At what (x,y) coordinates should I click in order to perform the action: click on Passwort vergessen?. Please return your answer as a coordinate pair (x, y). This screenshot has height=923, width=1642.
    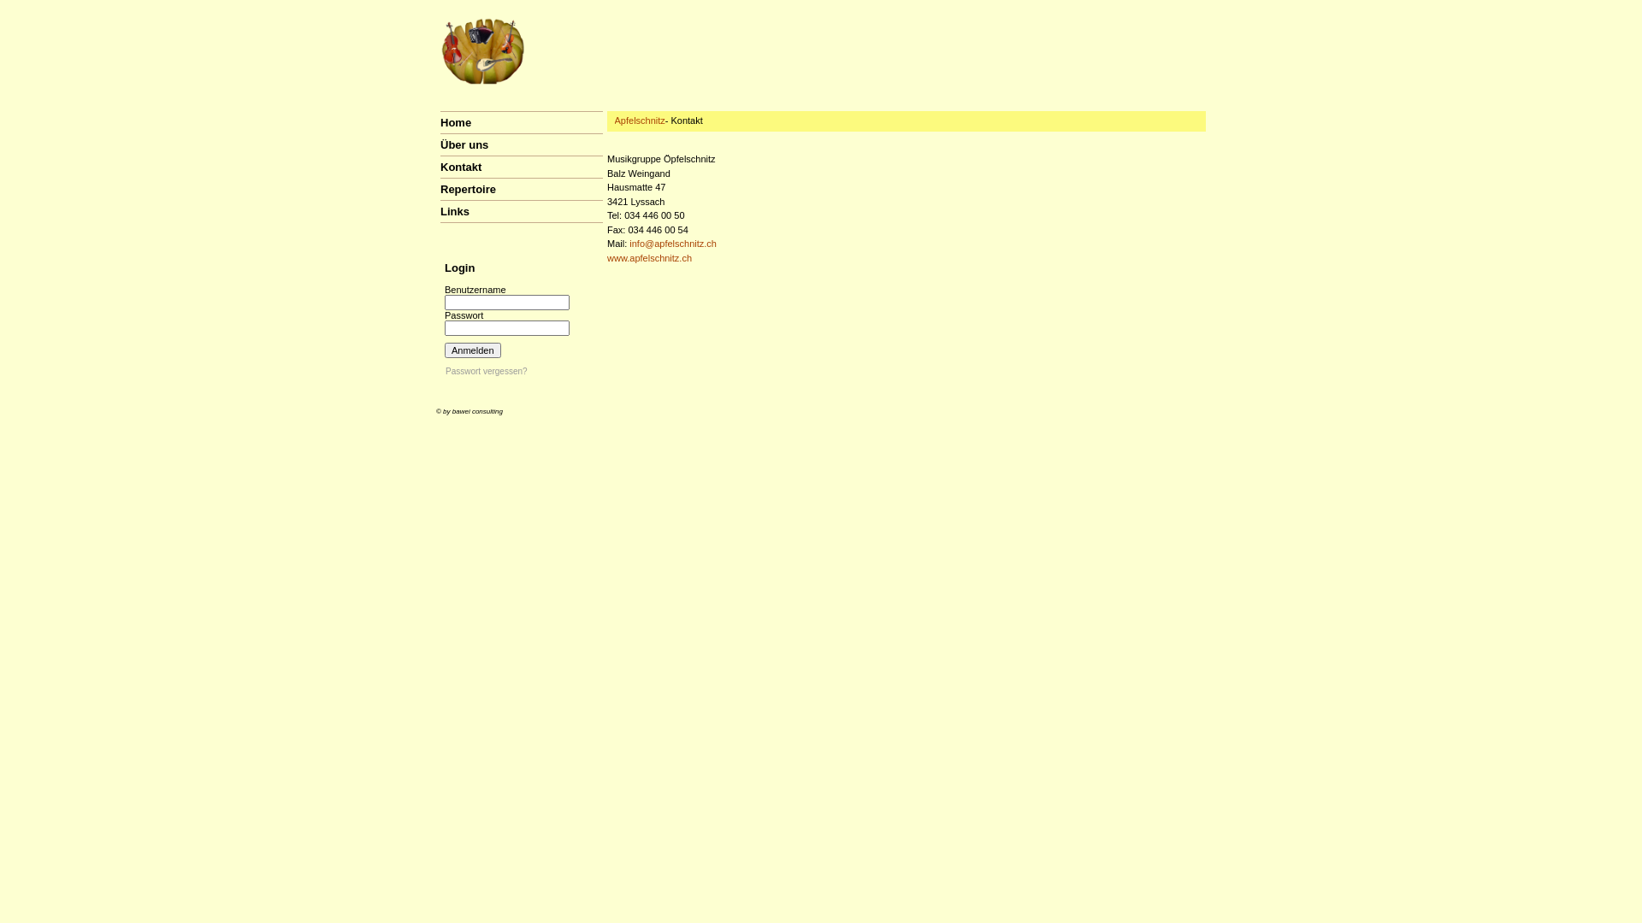
    Looking at the image, I should click on (487, 371).